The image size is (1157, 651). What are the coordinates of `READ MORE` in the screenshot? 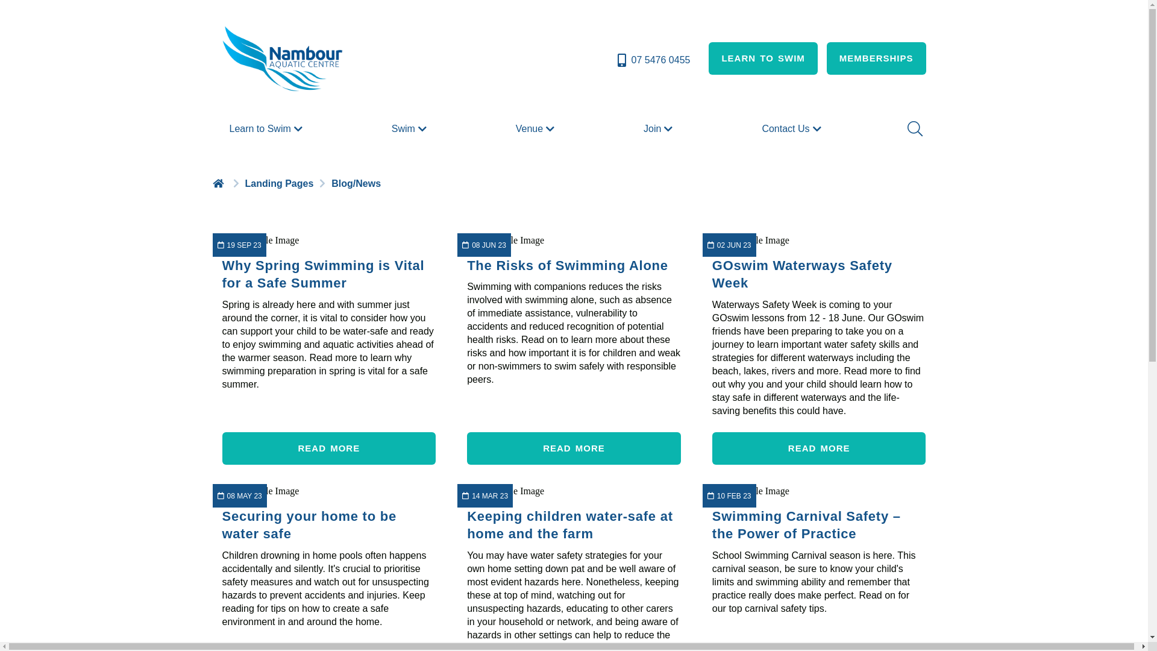 It's located at (574, 448).